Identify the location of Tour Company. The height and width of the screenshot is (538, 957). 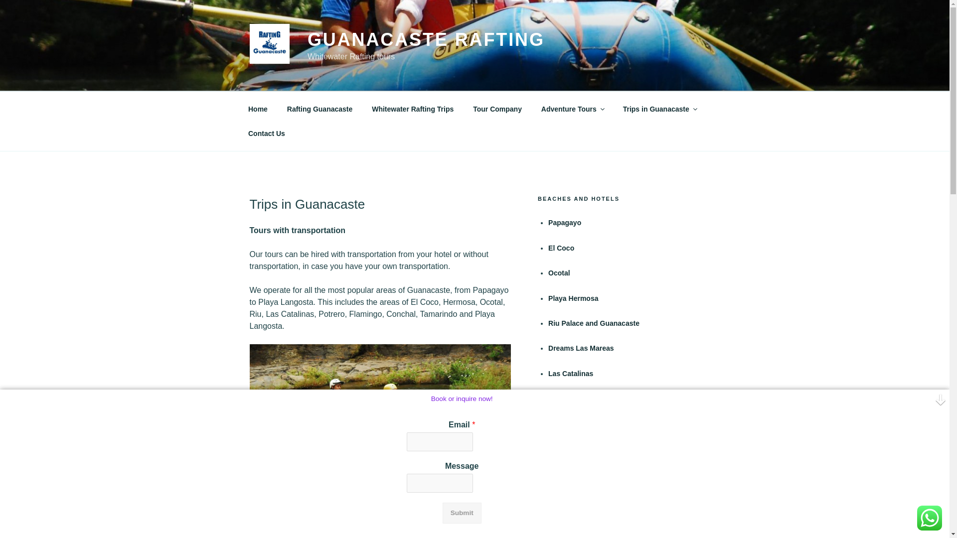
(497, 109).